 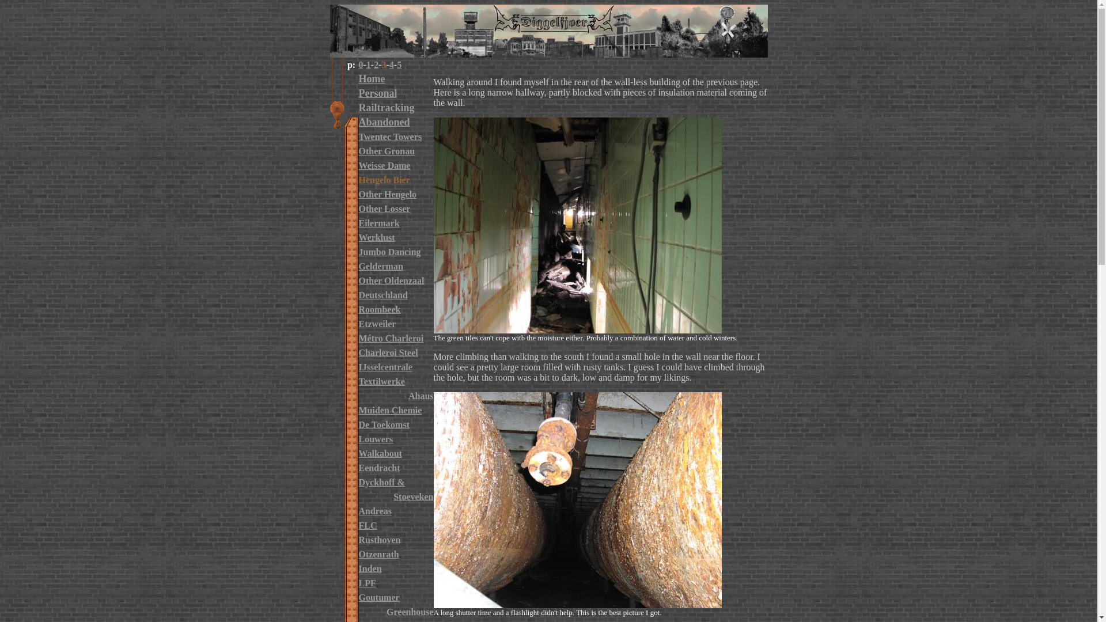 What do you see at coordinates (381, 381) in the screenshot?
I see `Textilwerke` at bounding box center [381, 381].